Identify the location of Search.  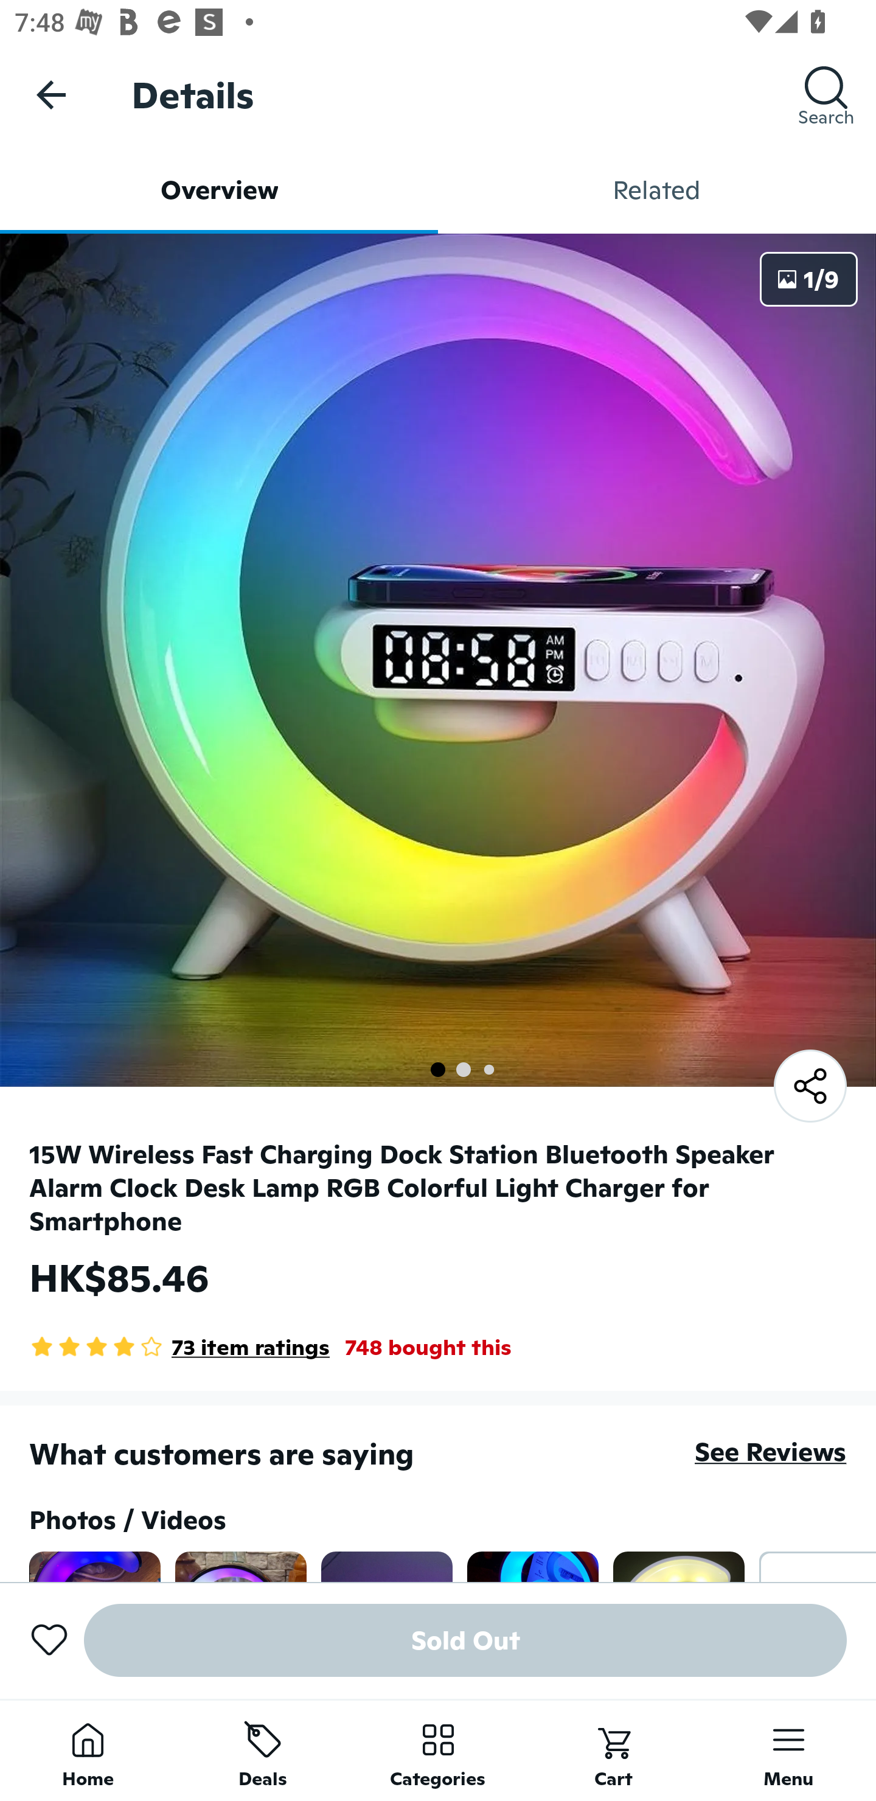
(826, 94).